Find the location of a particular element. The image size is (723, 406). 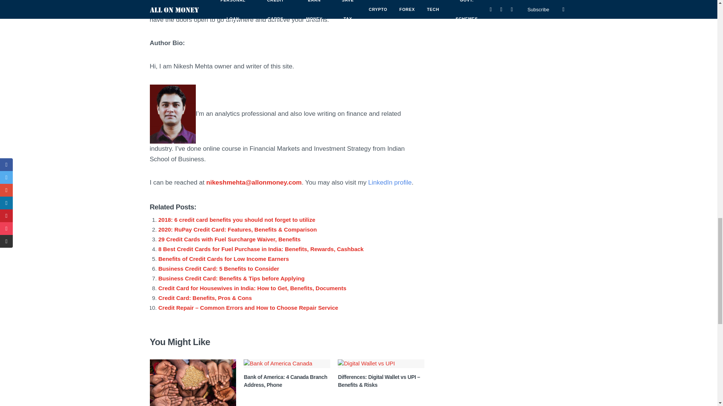

29 Credit Cards with Fuel Surcharge Waiver, Benefits is located at coordinates (229, 239).